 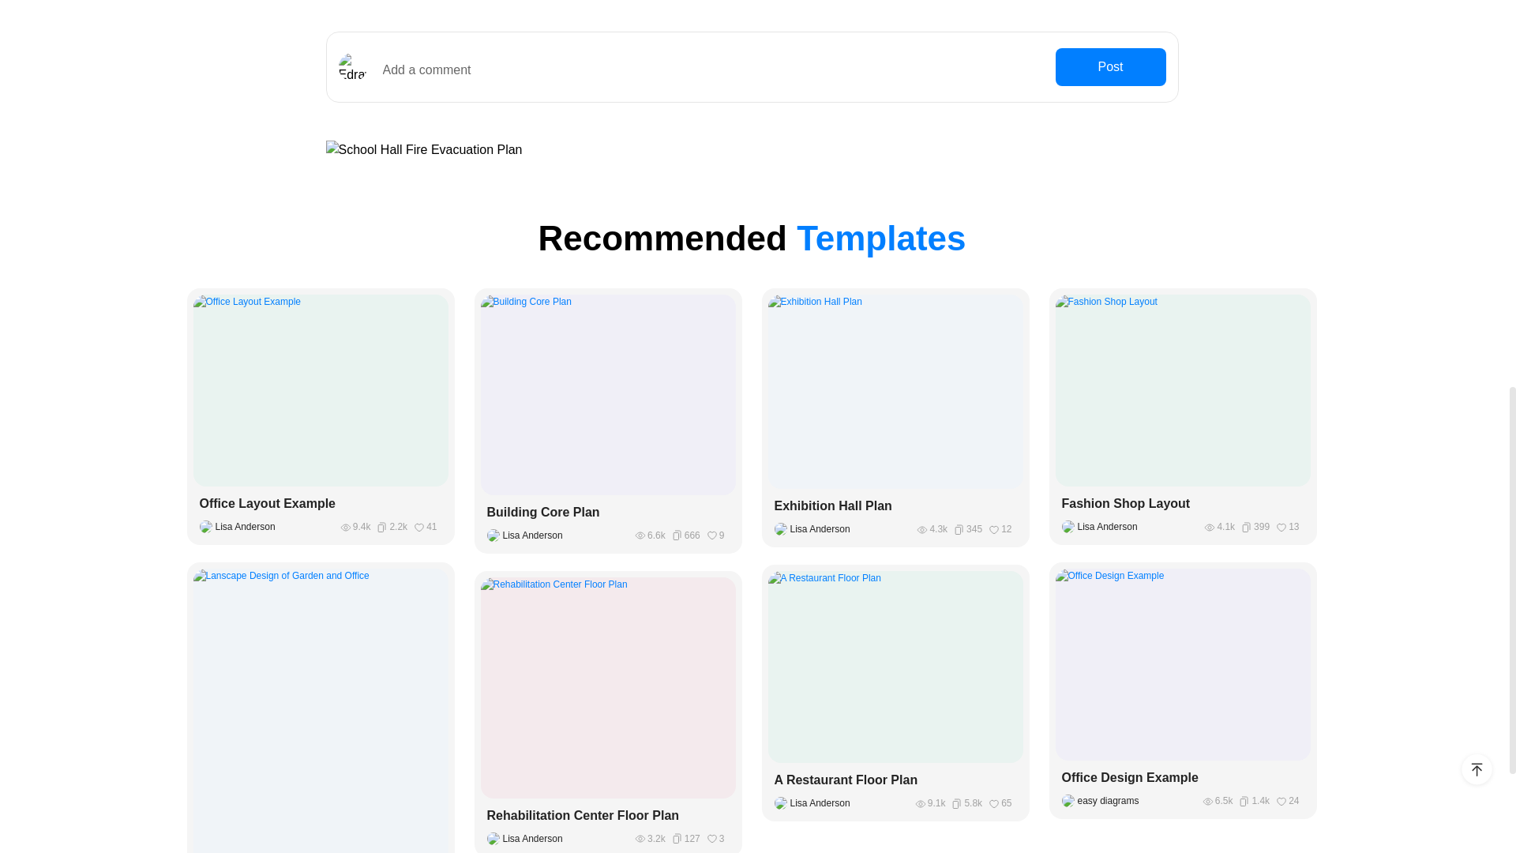 I want to click on Building Core Plan, so click(x=608, y=512).